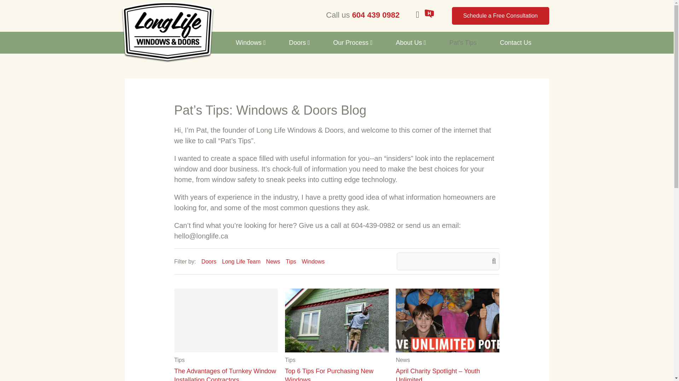 This screenshot has height=381, width=679. Describe the element at coordinates (501, 16) in the screenshot. I see `Schedule a Free Consultation` at that location.